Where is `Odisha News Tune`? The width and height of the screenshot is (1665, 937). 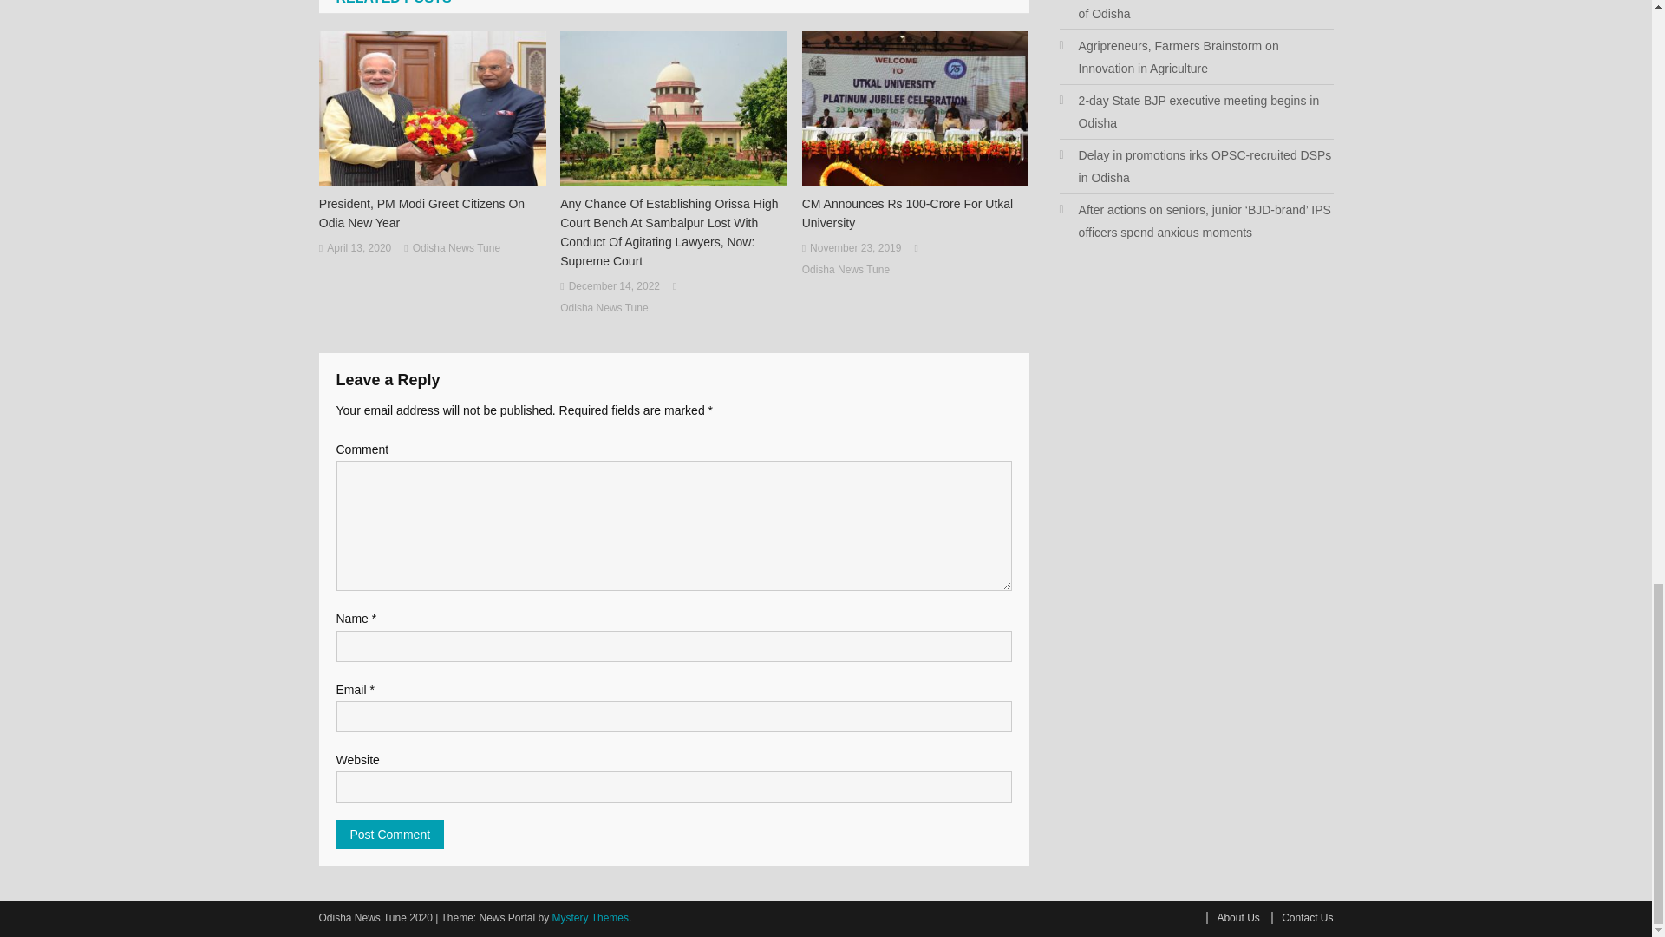
Odisha News Tune is located at coordinates (604, 309).